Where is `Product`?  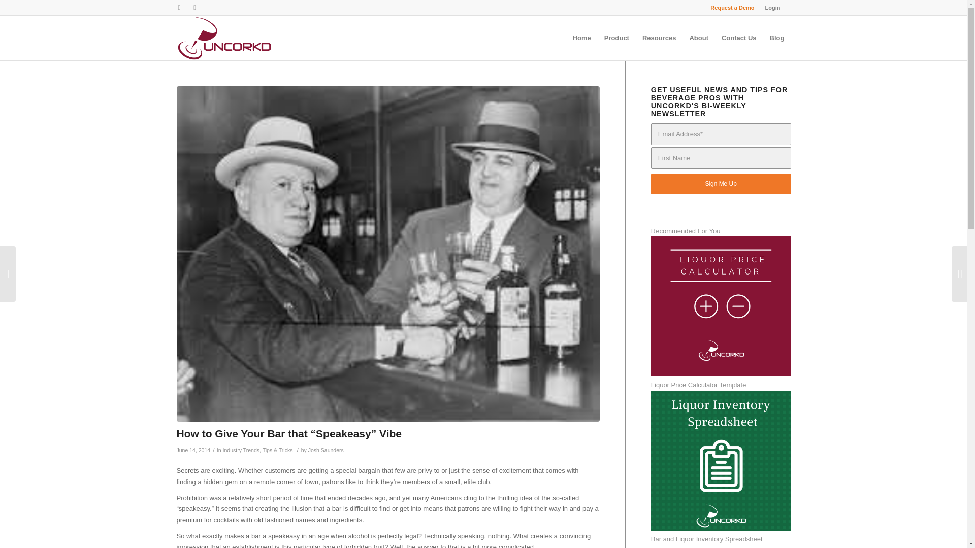 Product is located at coordinates (616, 38).